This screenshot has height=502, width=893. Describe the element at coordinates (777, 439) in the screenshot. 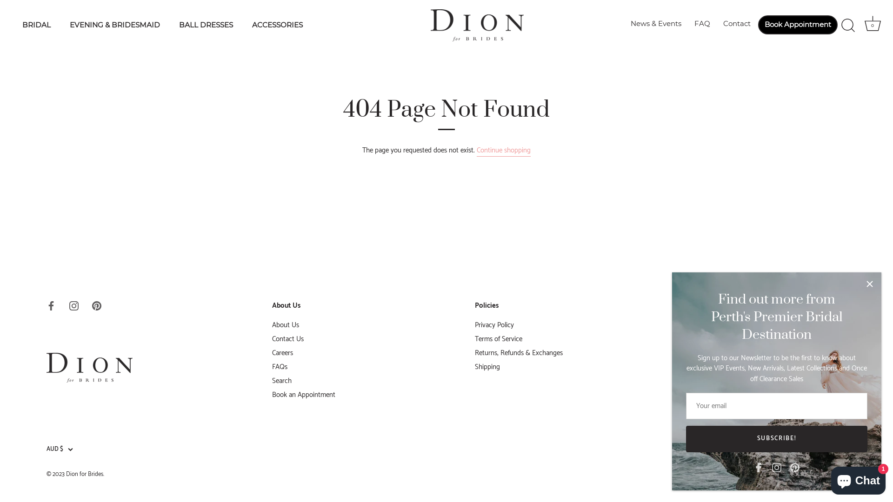

I see `SUBSCRIBE!` at that location.